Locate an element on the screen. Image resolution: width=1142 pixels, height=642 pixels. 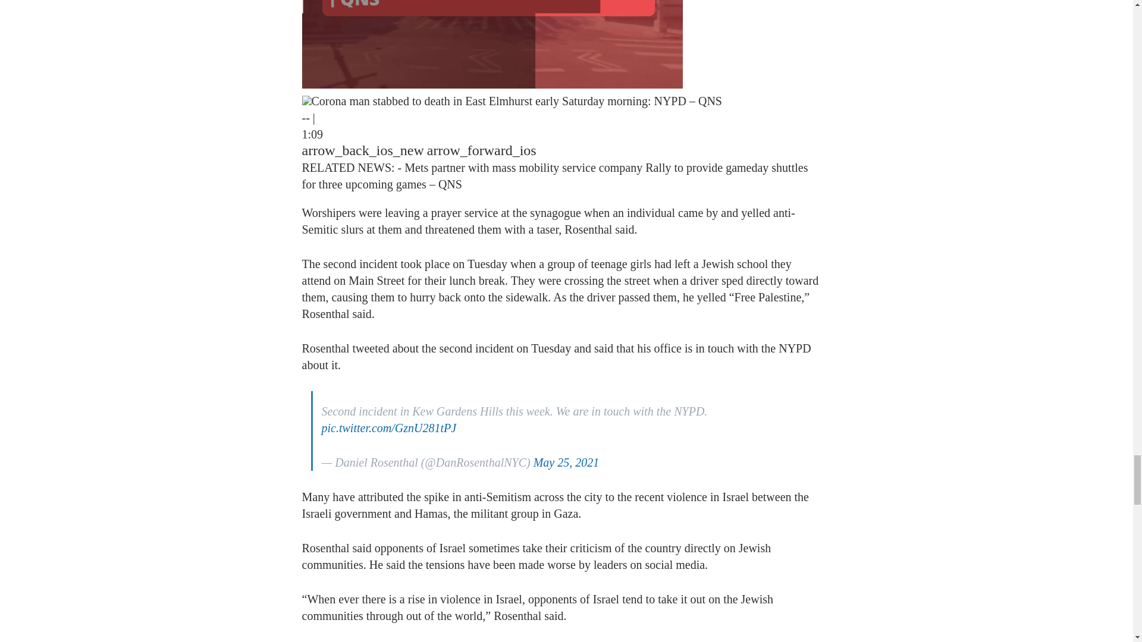
May 25, 2021 is located at coordinates (566, 462).